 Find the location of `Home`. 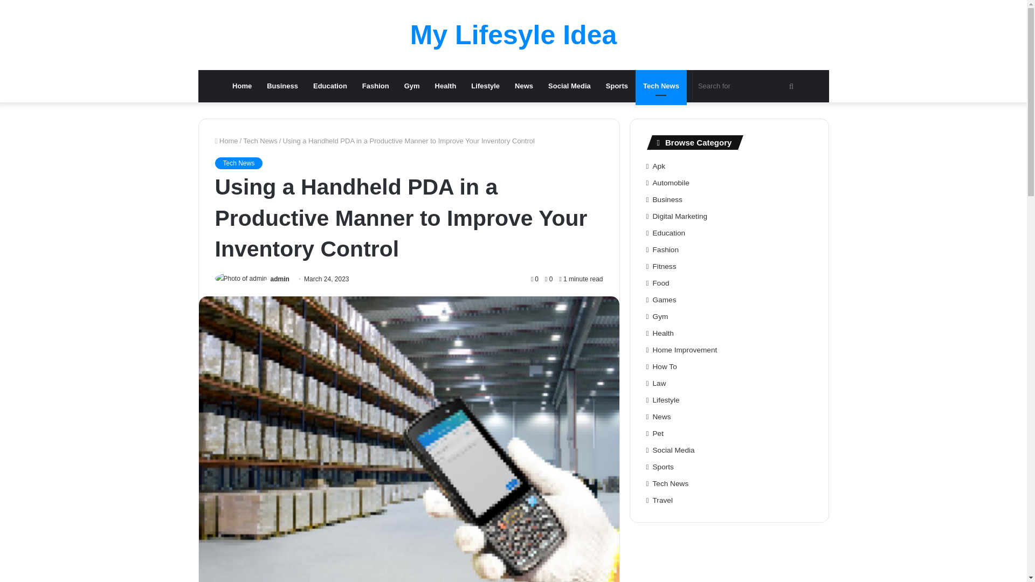

Home is located at coordinates (226, 140).